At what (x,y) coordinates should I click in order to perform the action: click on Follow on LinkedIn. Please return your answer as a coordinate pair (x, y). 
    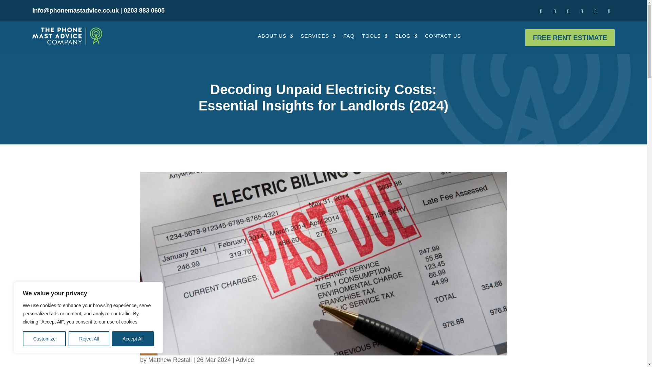
    Looking at the image, I should click on (541, 12).